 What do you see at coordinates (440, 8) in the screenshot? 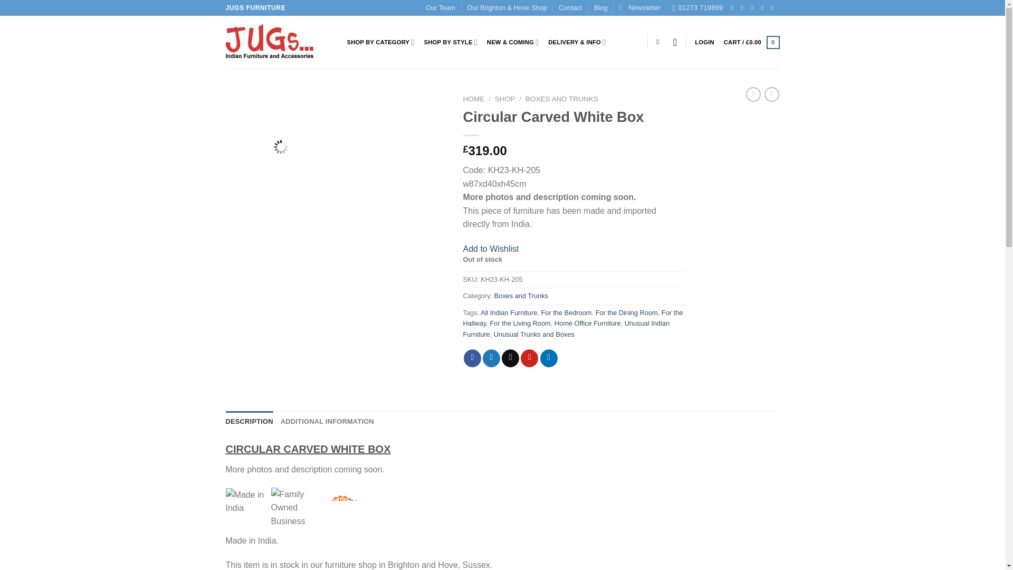
I see `Our Team` at bounding box center [440, 8].